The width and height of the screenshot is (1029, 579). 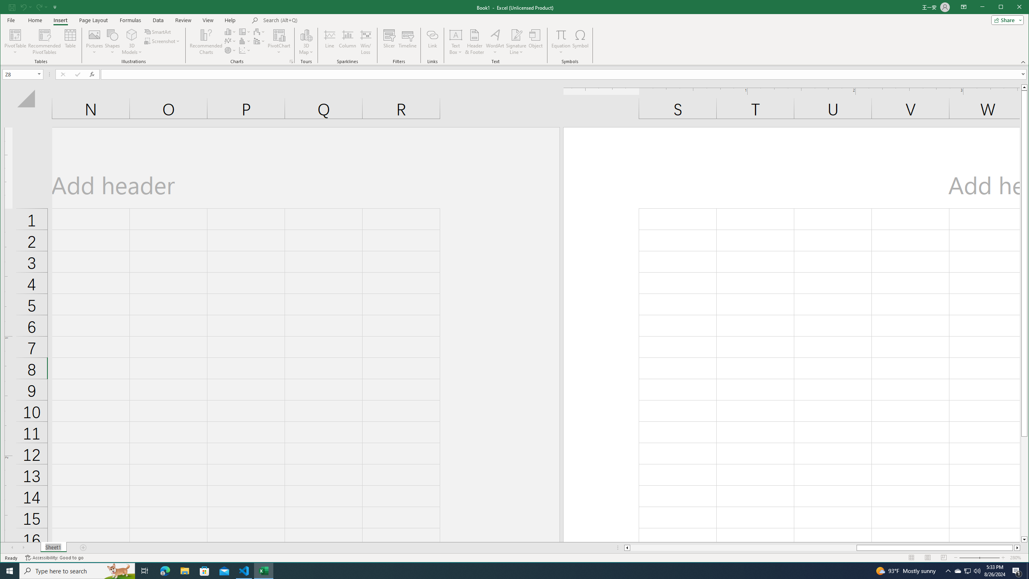 I want to click on File Explorer, so click(x=184, y=571).